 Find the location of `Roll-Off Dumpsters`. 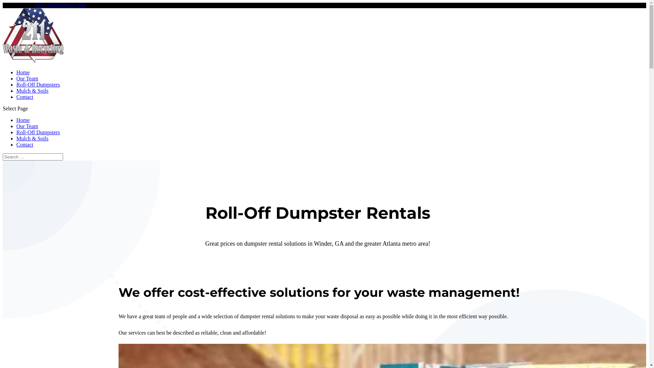

Roll-Off Dumpsters is located at coordinates (38, 132).